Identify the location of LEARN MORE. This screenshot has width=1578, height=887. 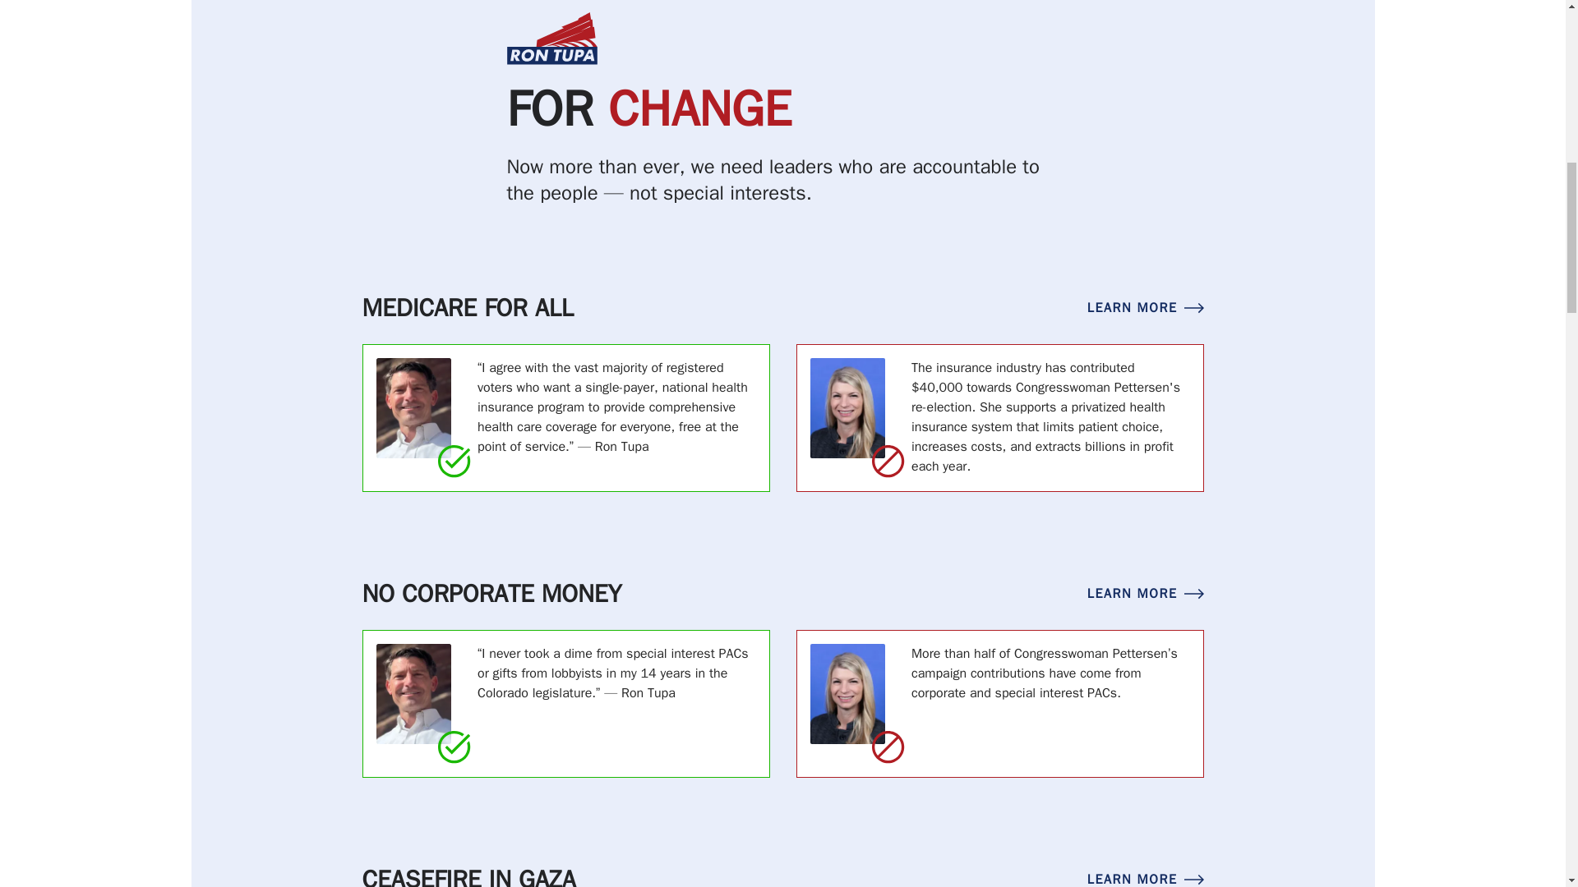
(1145, 307).